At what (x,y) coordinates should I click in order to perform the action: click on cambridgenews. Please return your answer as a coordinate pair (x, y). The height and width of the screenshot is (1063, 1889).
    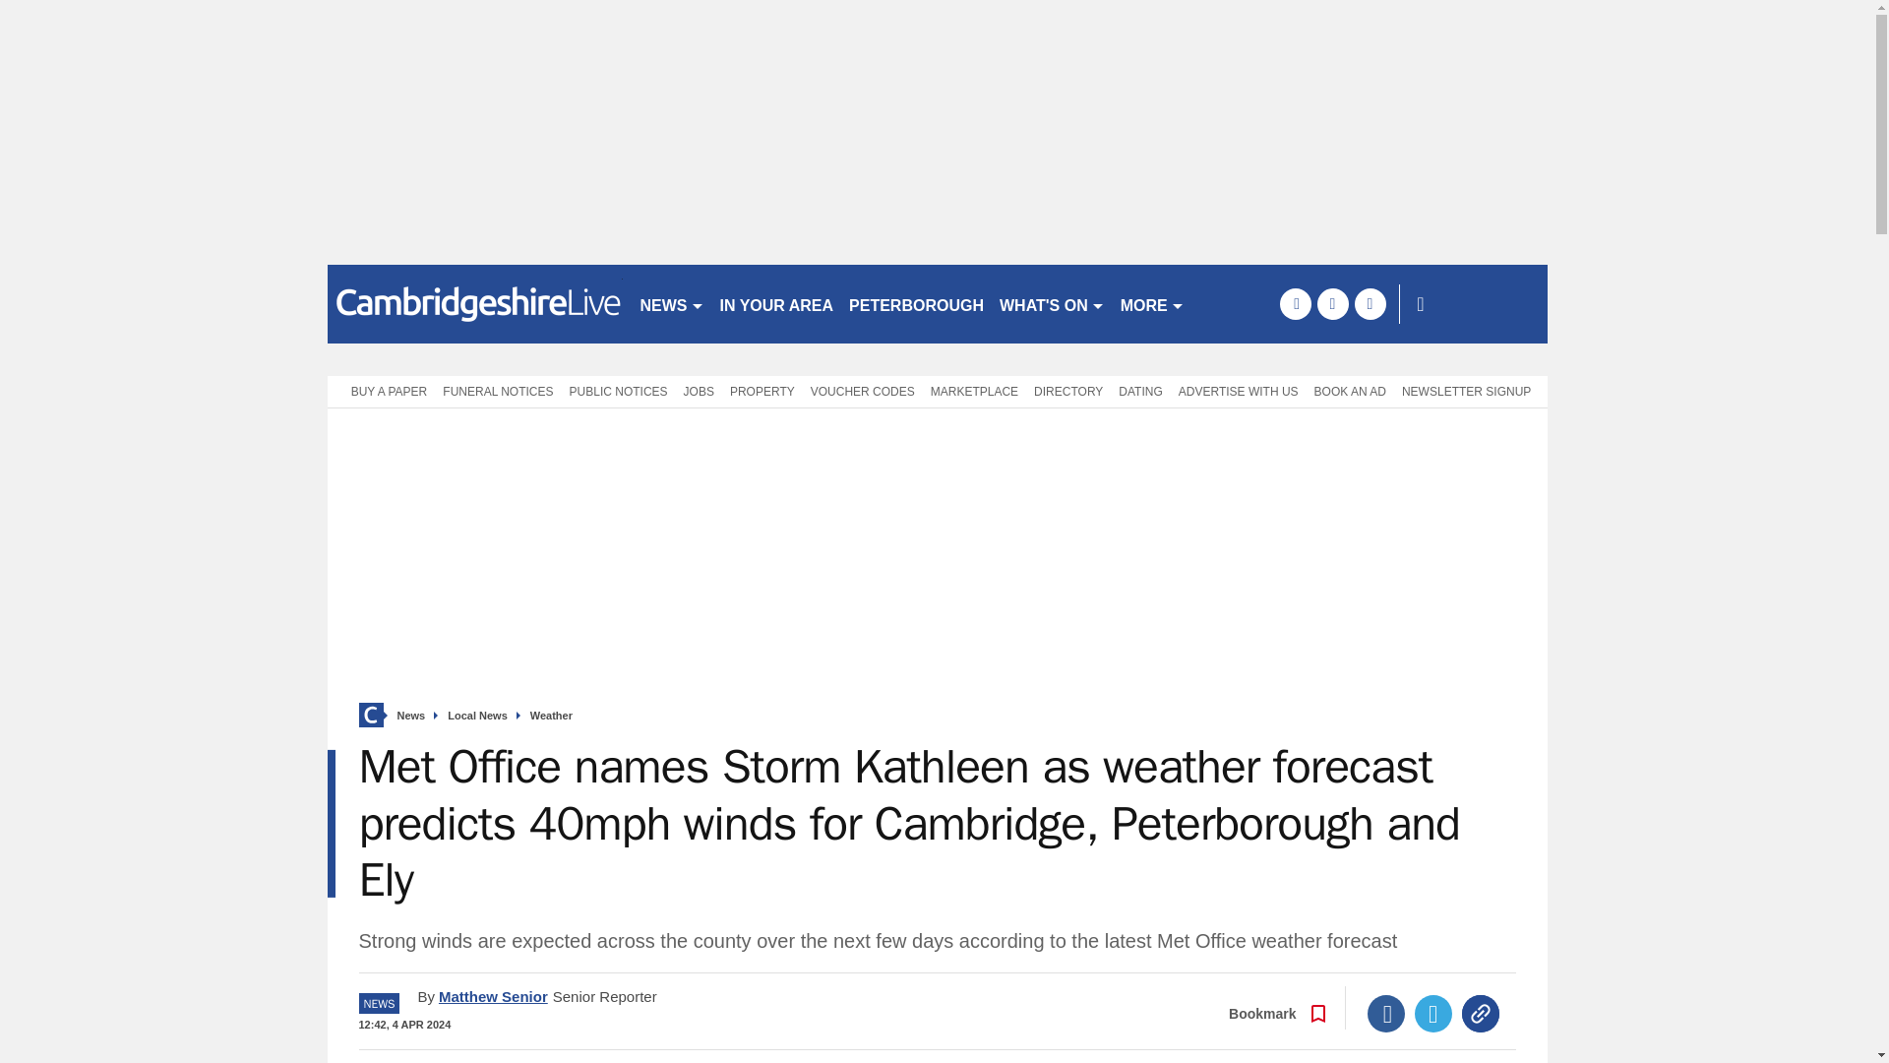
    Looking at the image, I should click on (474, 303).